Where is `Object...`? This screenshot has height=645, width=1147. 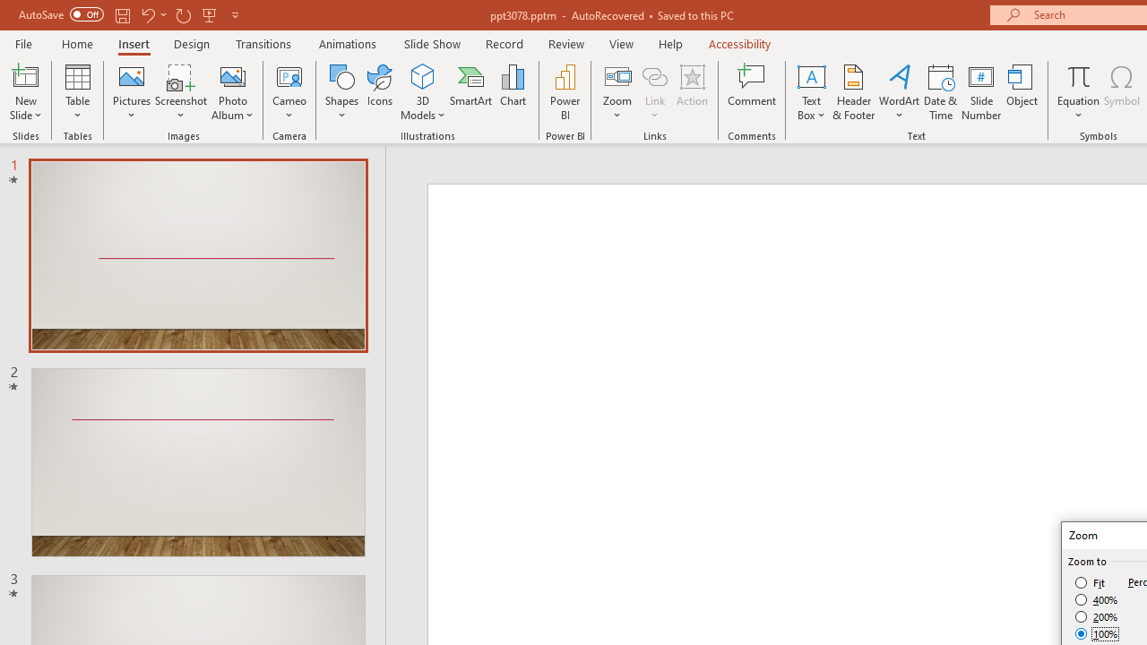 Object... is located at coordinates (1022, 91).